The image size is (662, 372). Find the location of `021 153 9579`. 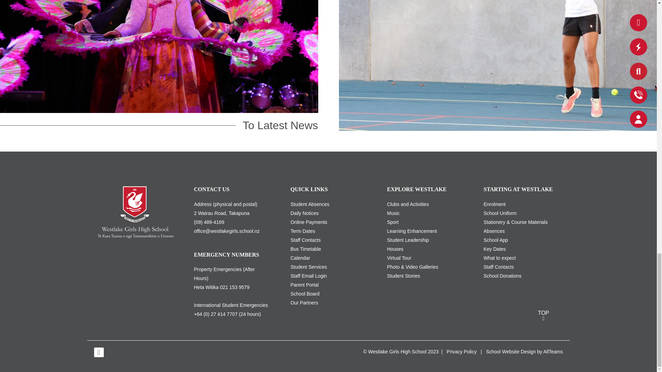

021 153 9579 is located at coordinates (234, 287).